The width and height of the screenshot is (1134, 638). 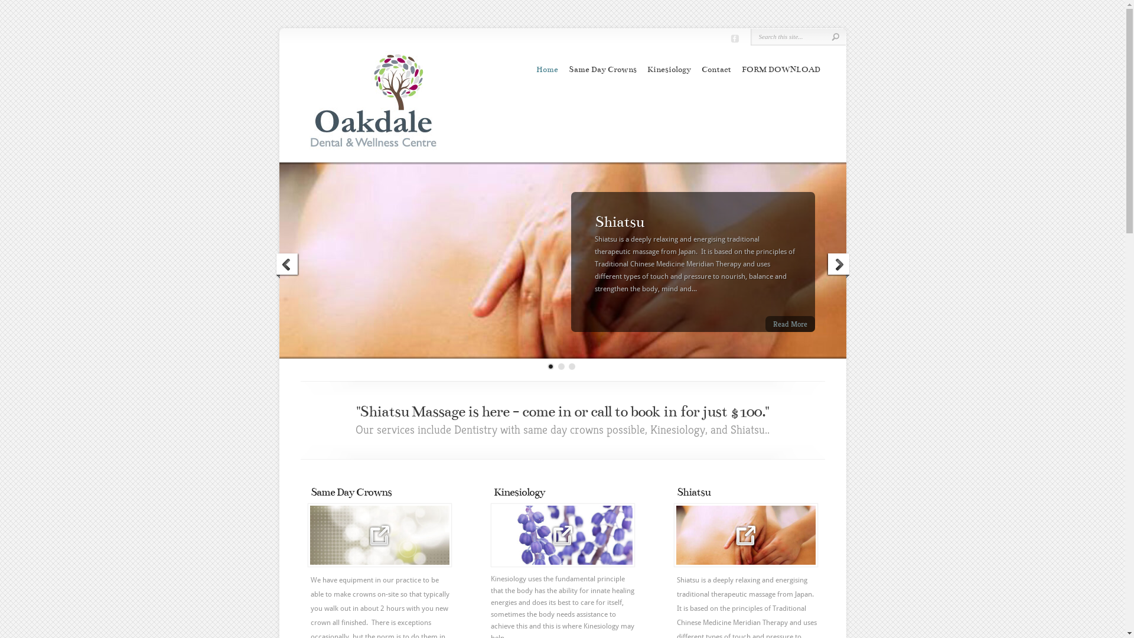 I want to click on Shiatsu, so click(x=619, y=222).